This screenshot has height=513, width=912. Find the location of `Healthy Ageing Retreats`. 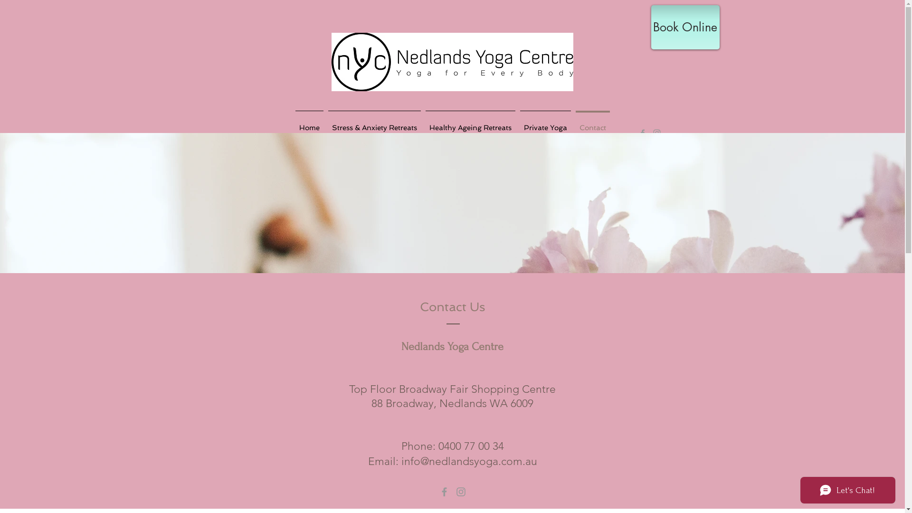

Healthy Ageing Retreats is located at coordinates (470, 123).